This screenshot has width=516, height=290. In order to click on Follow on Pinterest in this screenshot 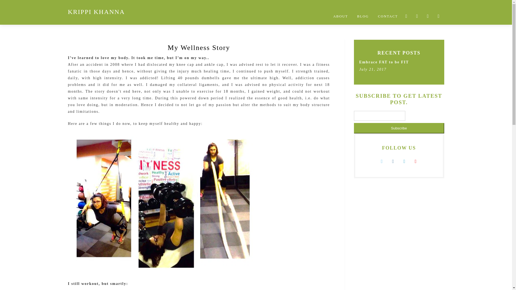, I will do `click(439, 16)`.